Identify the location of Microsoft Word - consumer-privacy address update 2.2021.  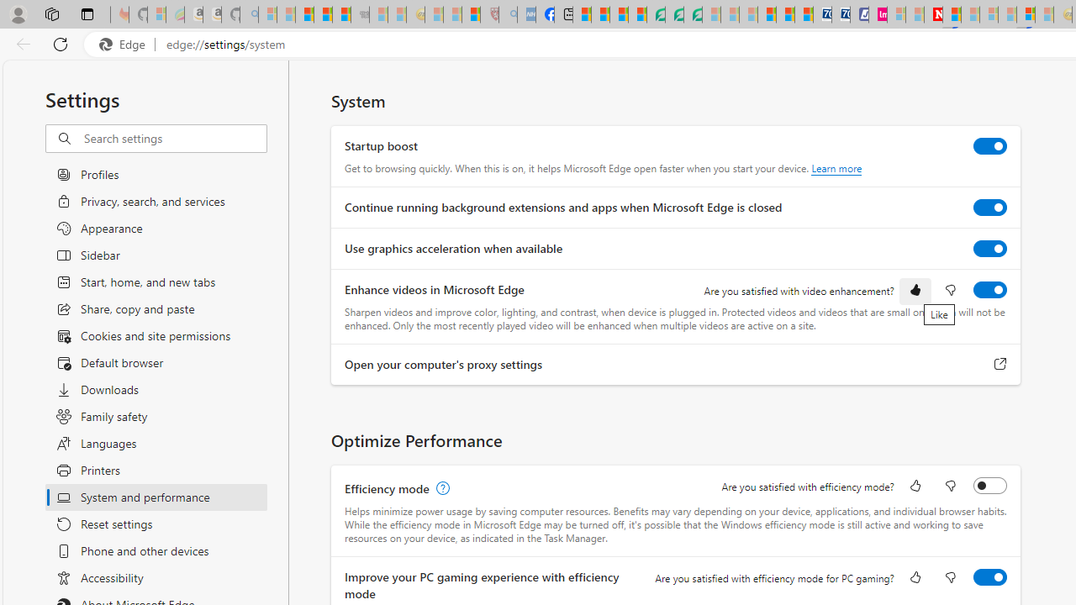
(693, 15).